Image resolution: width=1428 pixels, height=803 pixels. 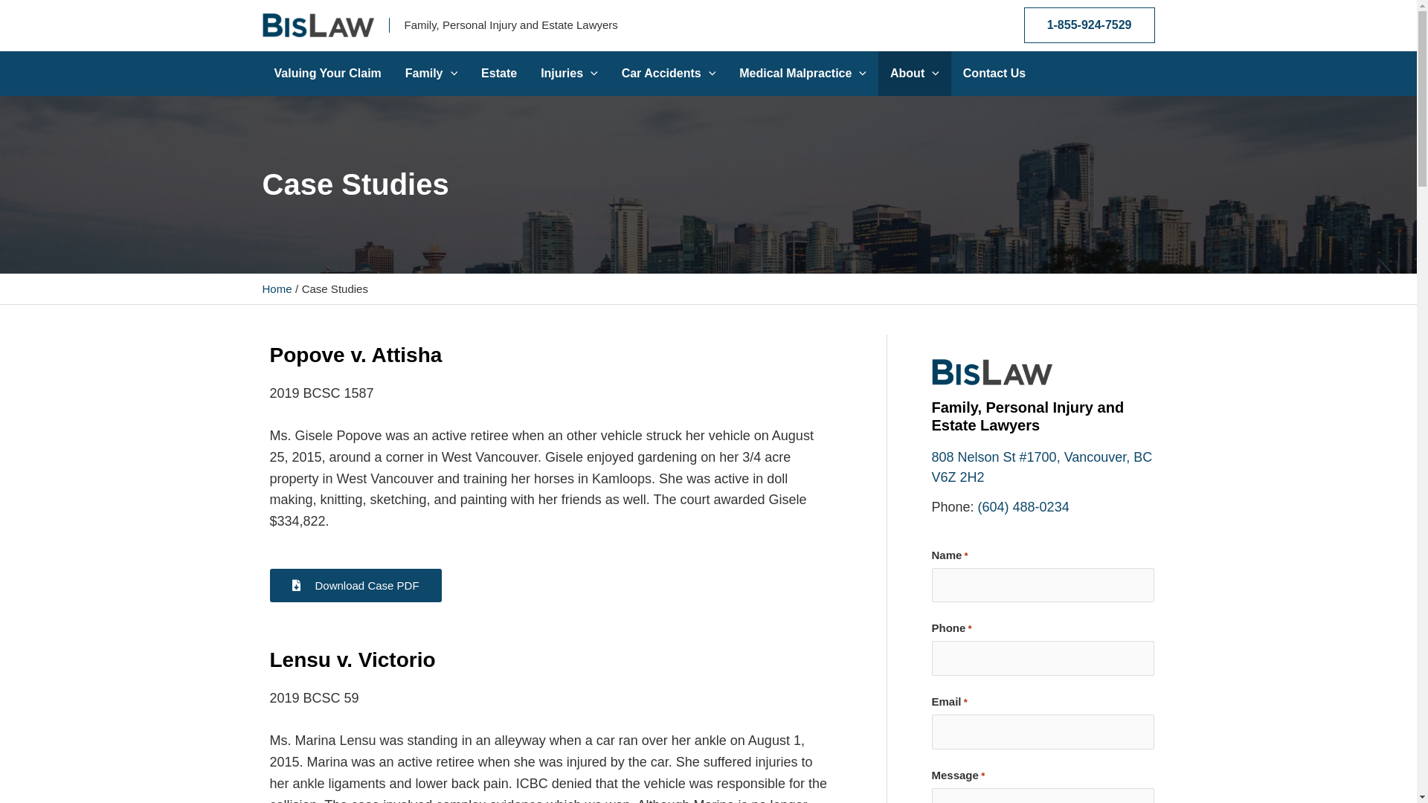 What do you see at coordinates (1090, 25) in the screenshot?
I see `1-855-924-7529` at bounding box center [1090, 25].